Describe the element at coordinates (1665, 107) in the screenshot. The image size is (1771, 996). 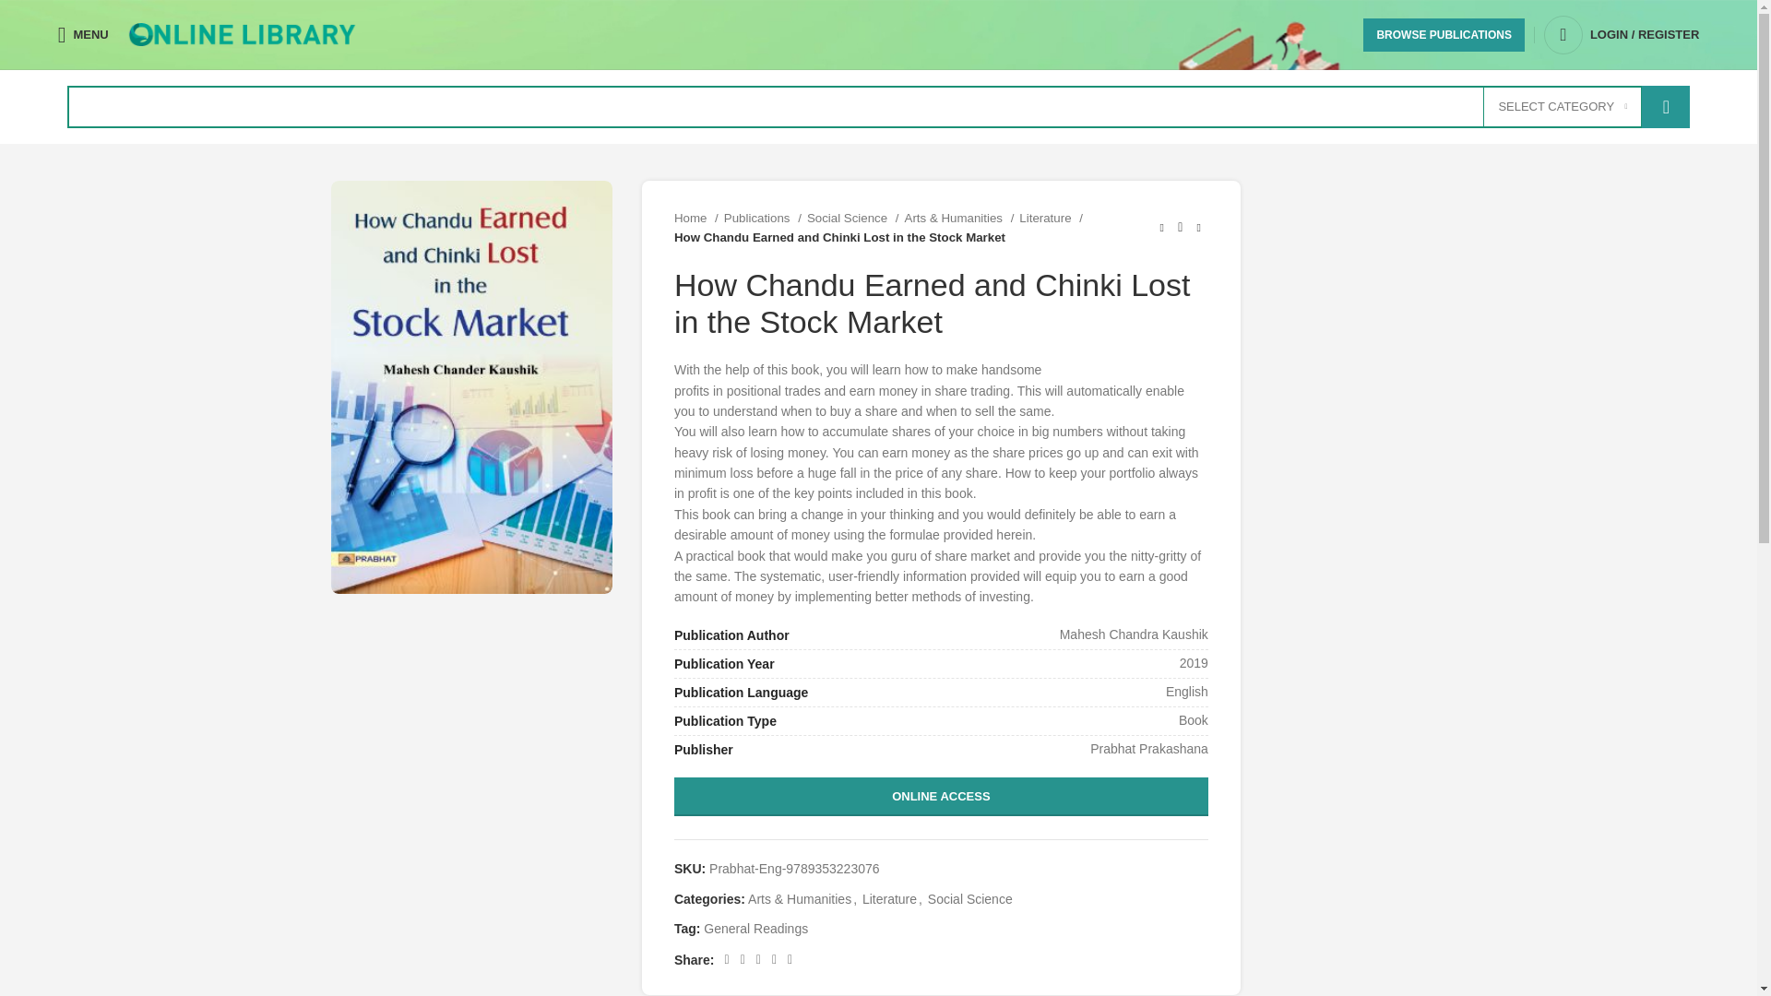
I see `SEARCH` at that location.